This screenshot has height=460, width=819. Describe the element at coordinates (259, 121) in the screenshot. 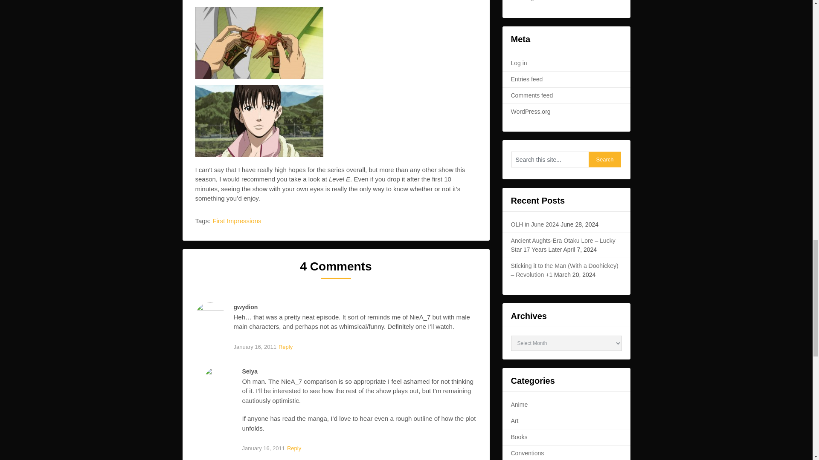

I see `Honestly, even I'm not sure why I picked this screen` at that location.